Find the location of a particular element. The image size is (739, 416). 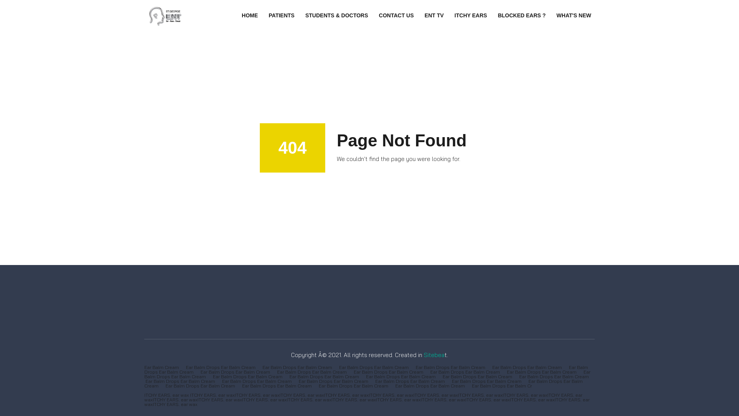

WHAT'S NEW is located at coordinates (574, 15).